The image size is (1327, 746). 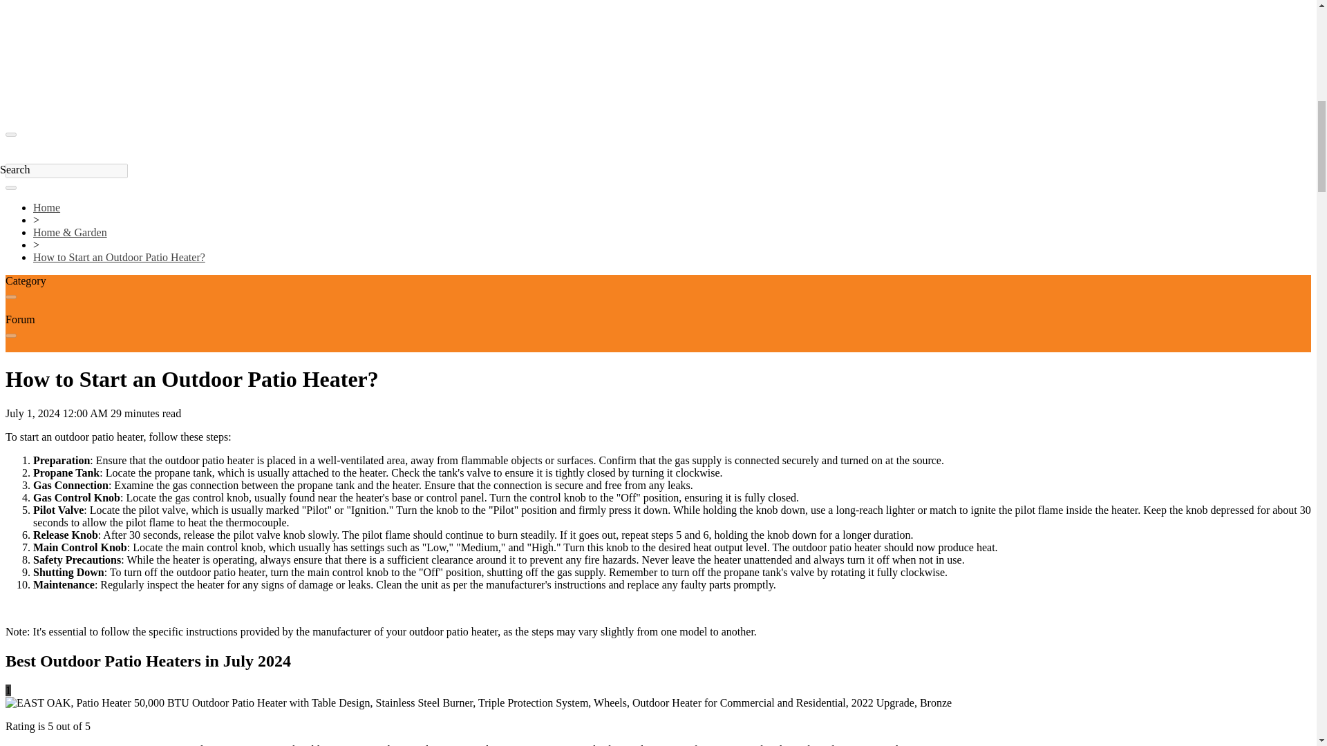 I want to click on How to Start an Outdoor Patio Heater?, so click(x=119, y=257).